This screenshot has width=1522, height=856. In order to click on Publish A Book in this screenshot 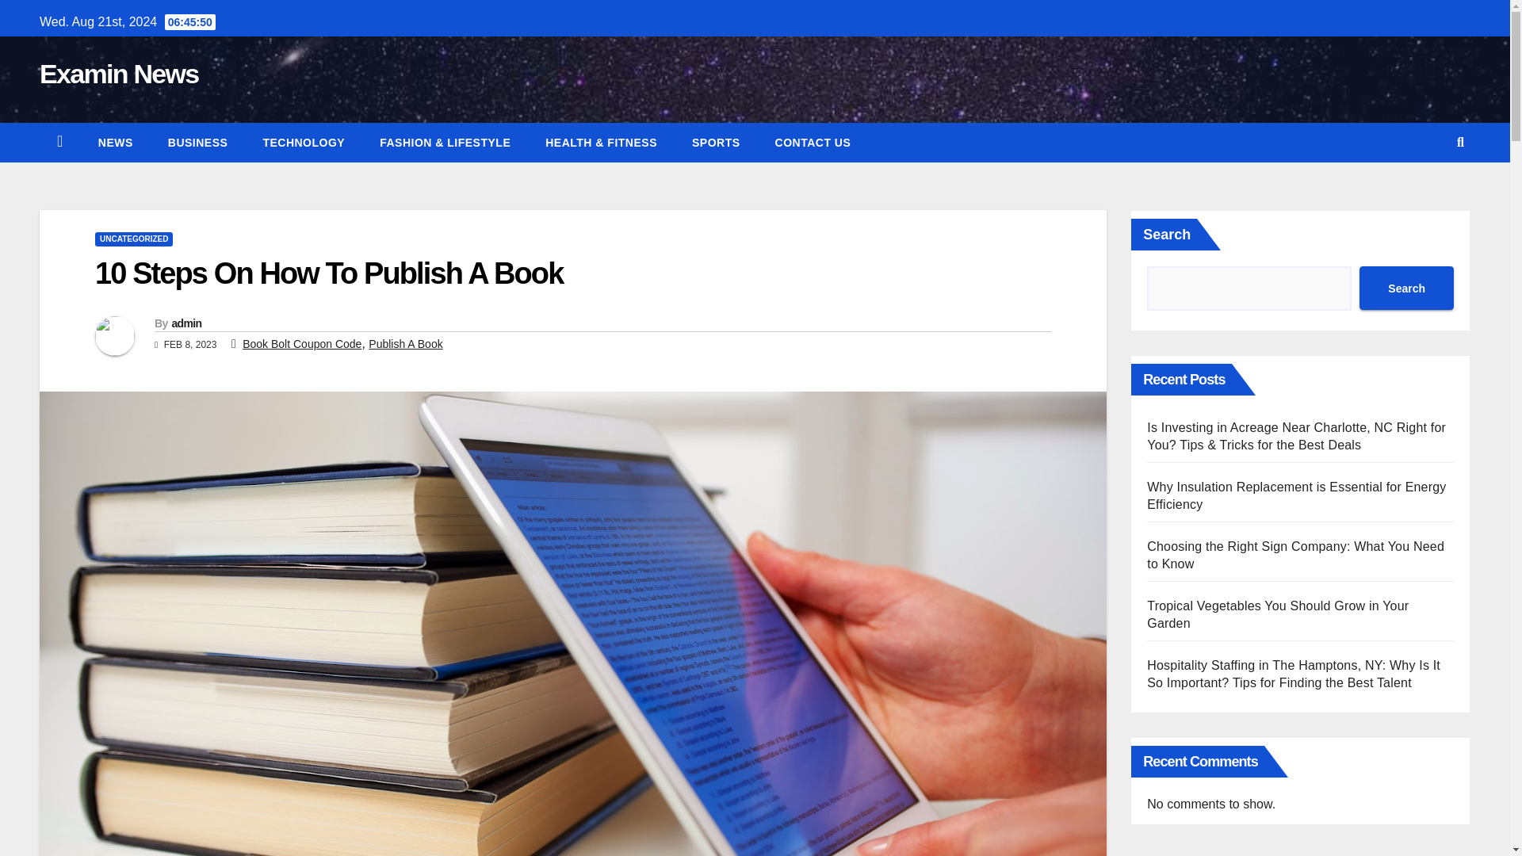, I will do `click(405, 343)`.